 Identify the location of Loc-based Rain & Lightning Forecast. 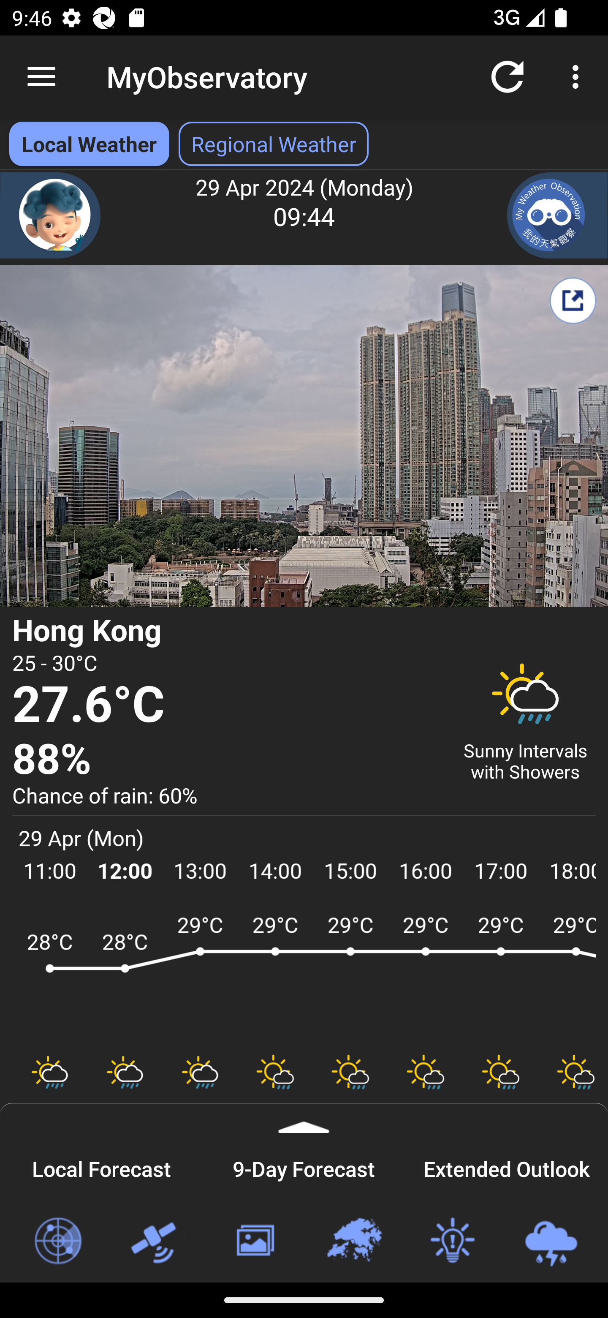
(551, 1241).